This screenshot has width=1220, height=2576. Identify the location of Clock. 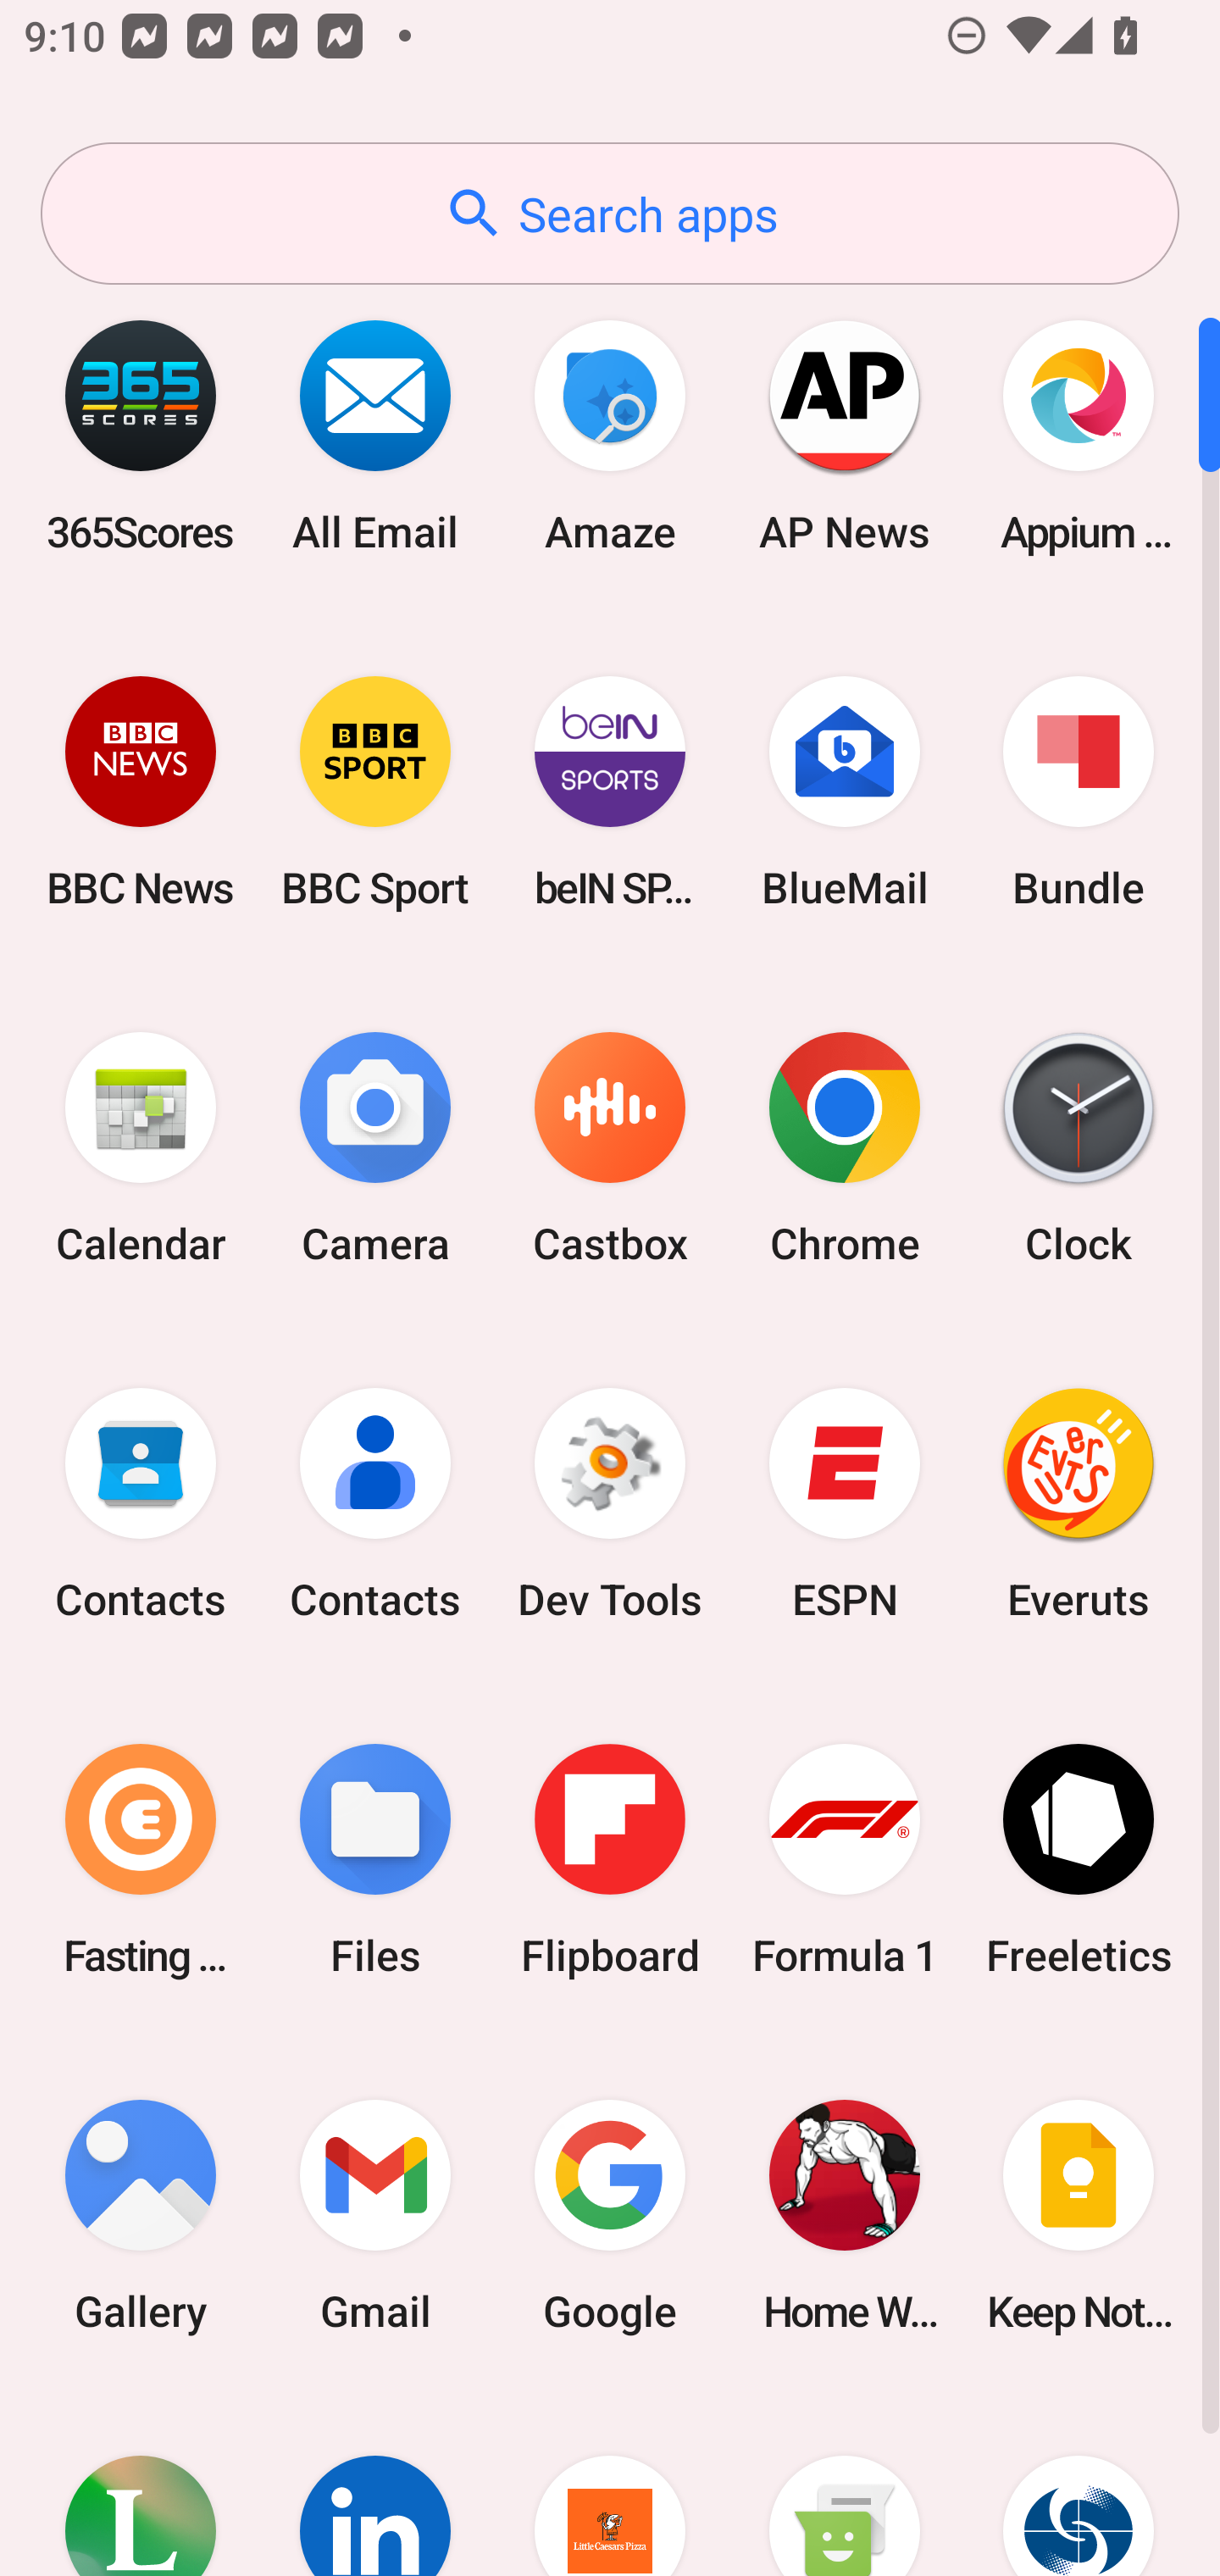
(1079, 1149).